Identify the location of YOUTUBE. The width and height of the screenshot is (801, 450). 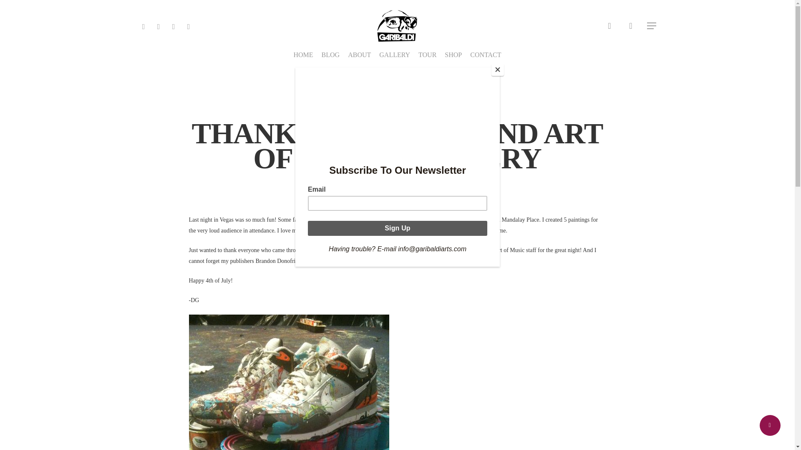
(173, 25).